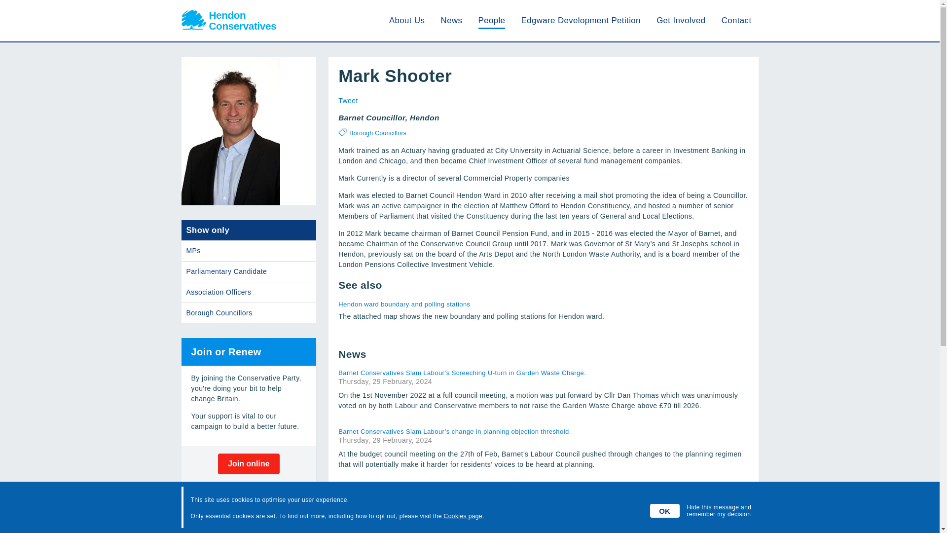 The height and width of the screenshot is (533, 947). I want to click on Join online, so click(249, 464).